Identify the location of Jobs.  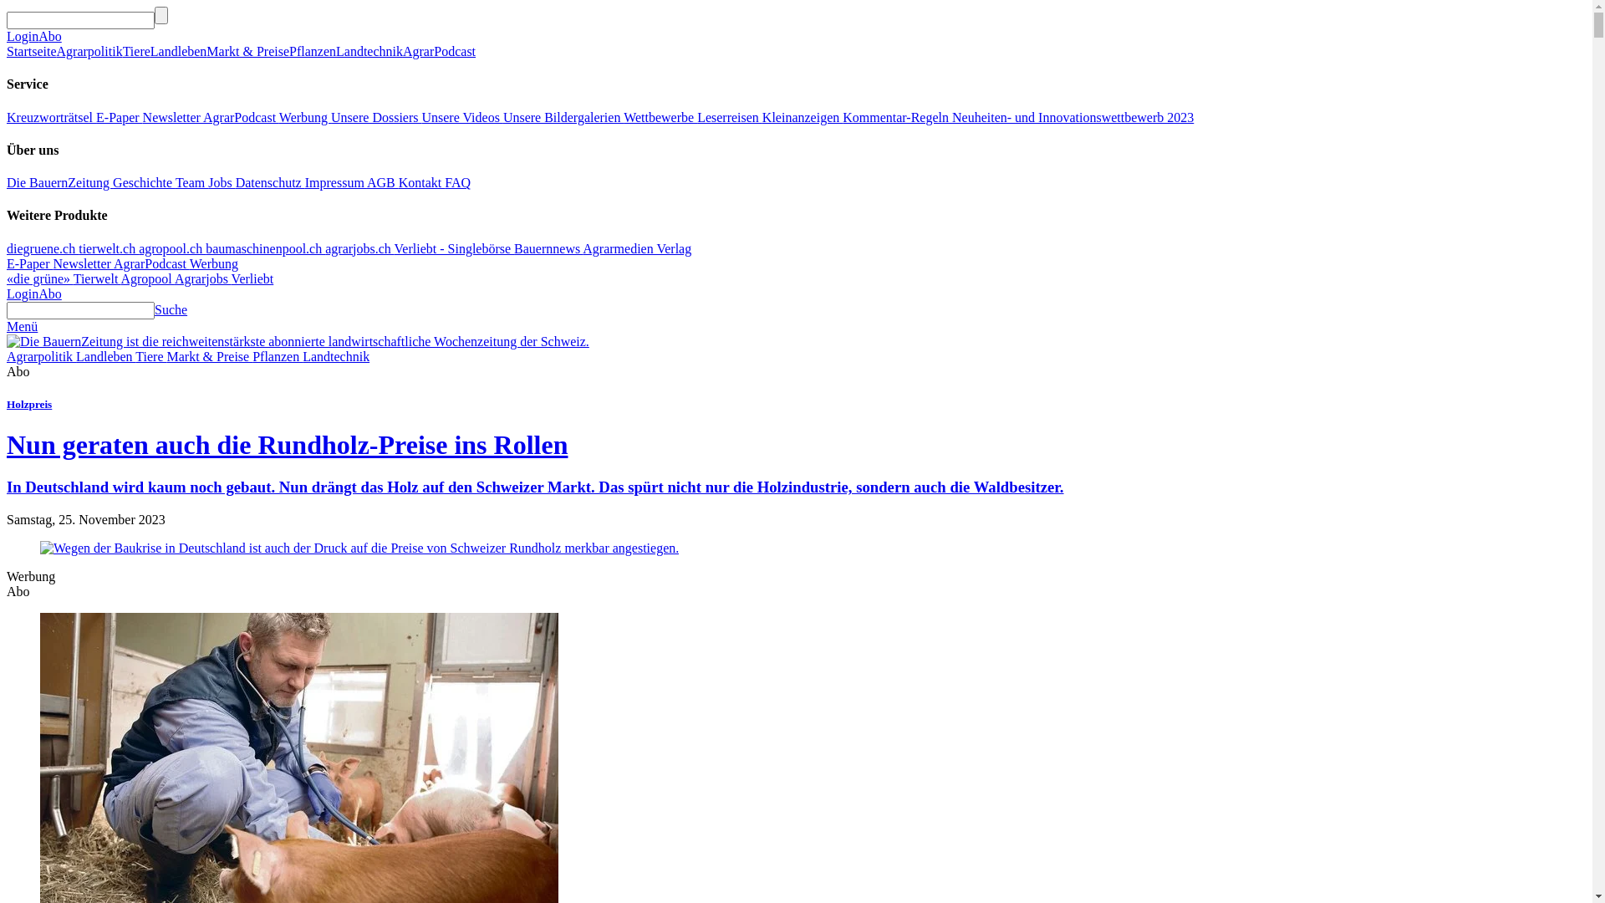
(222, 182).